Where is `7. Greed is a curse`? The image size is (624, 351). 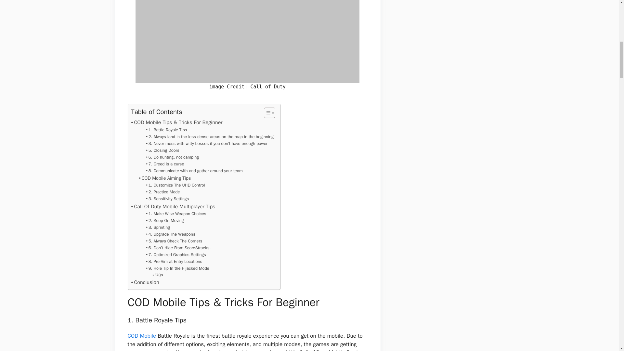 7. Greed is a curse is located at coordinates (165, 164).